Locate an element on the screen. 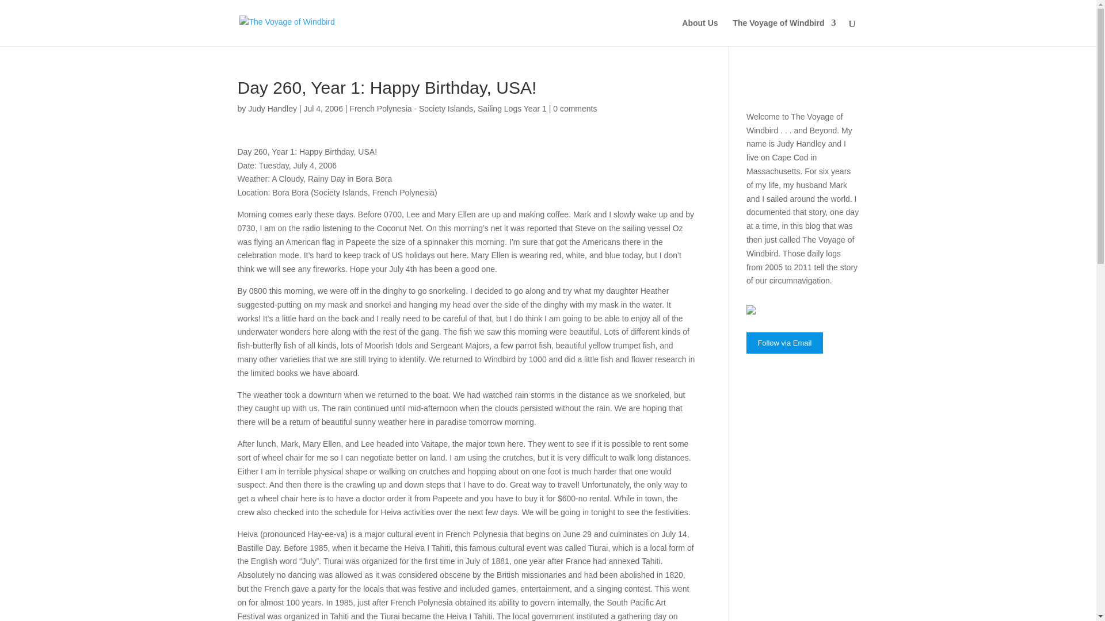  The Voyage of Windbird is located at coordinates (784, 32).